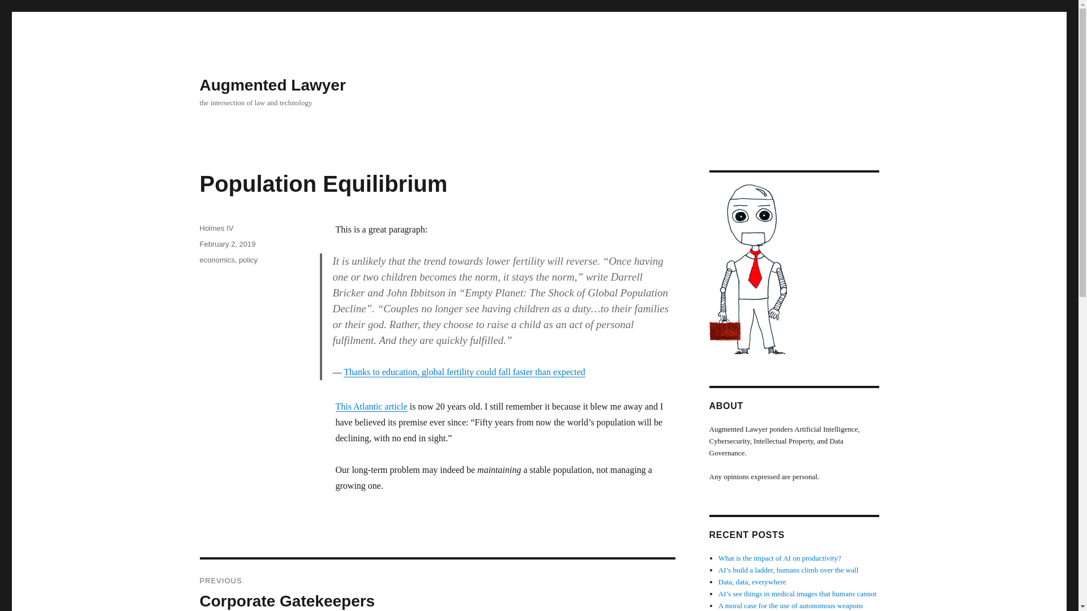 This screenshot has width=1087, height=611. I want to click on policy, so click(248, 260).